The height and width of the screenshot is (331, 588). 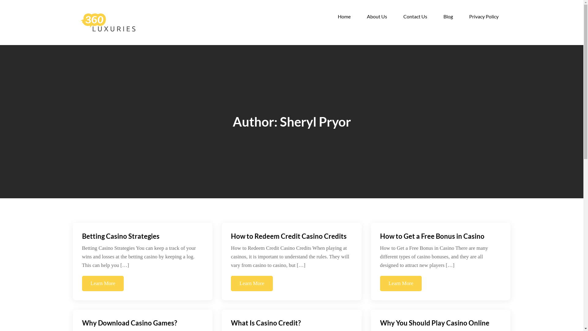 What do you see at coordinates (289, 236) in the screenshot?
I see `How to Redeem Credit Casino Credits` at bounding box center [289, 236].